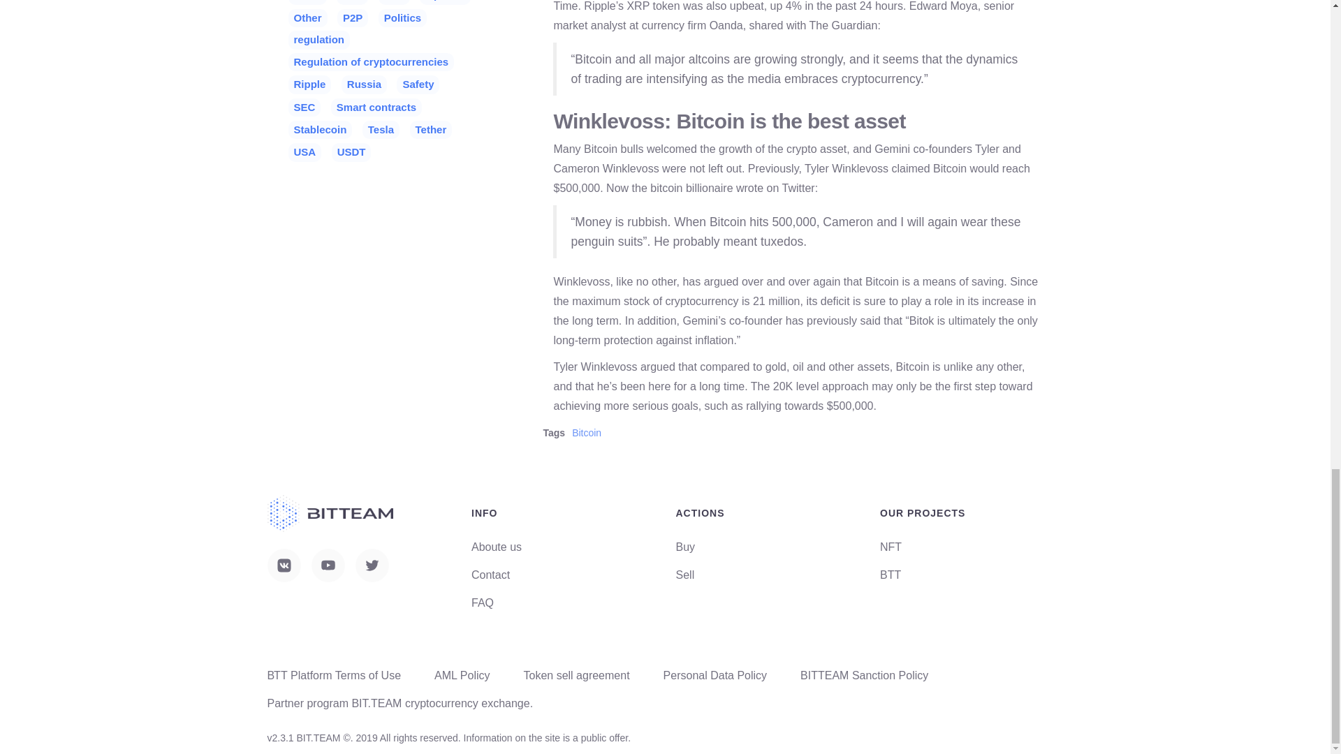  I want to click on Buy, so click(686, 547).